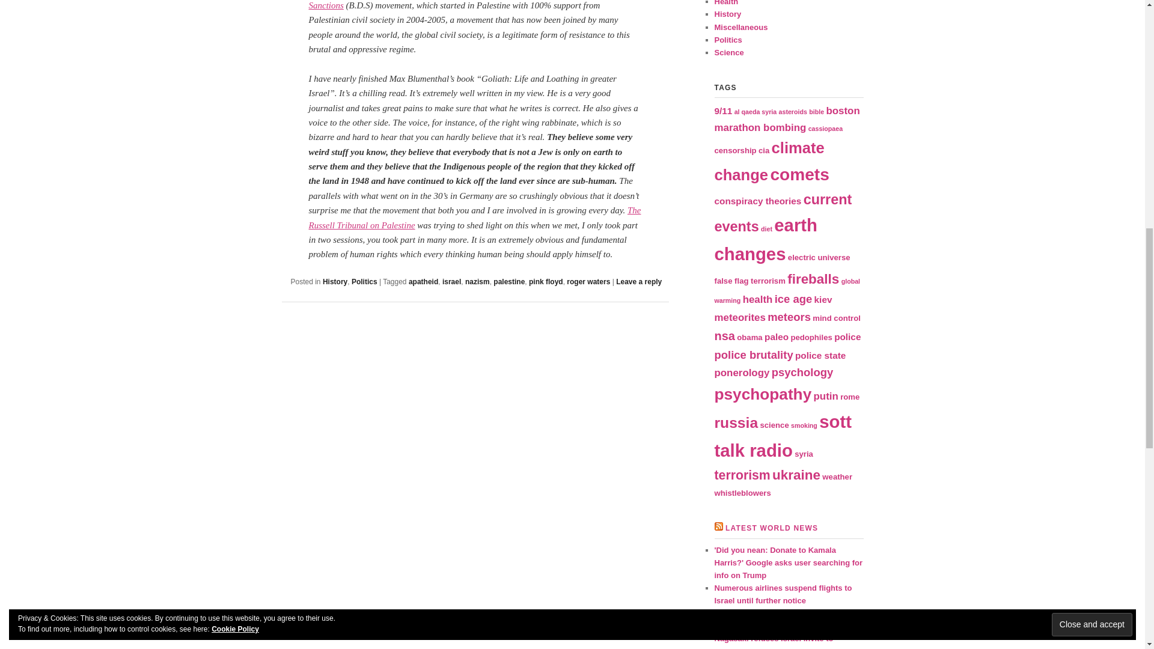 The image size is (1154, 649). What do you see at coordinates (588, 282) in the screenshot?
I see `roger waters` at bounding box center [588, 282].